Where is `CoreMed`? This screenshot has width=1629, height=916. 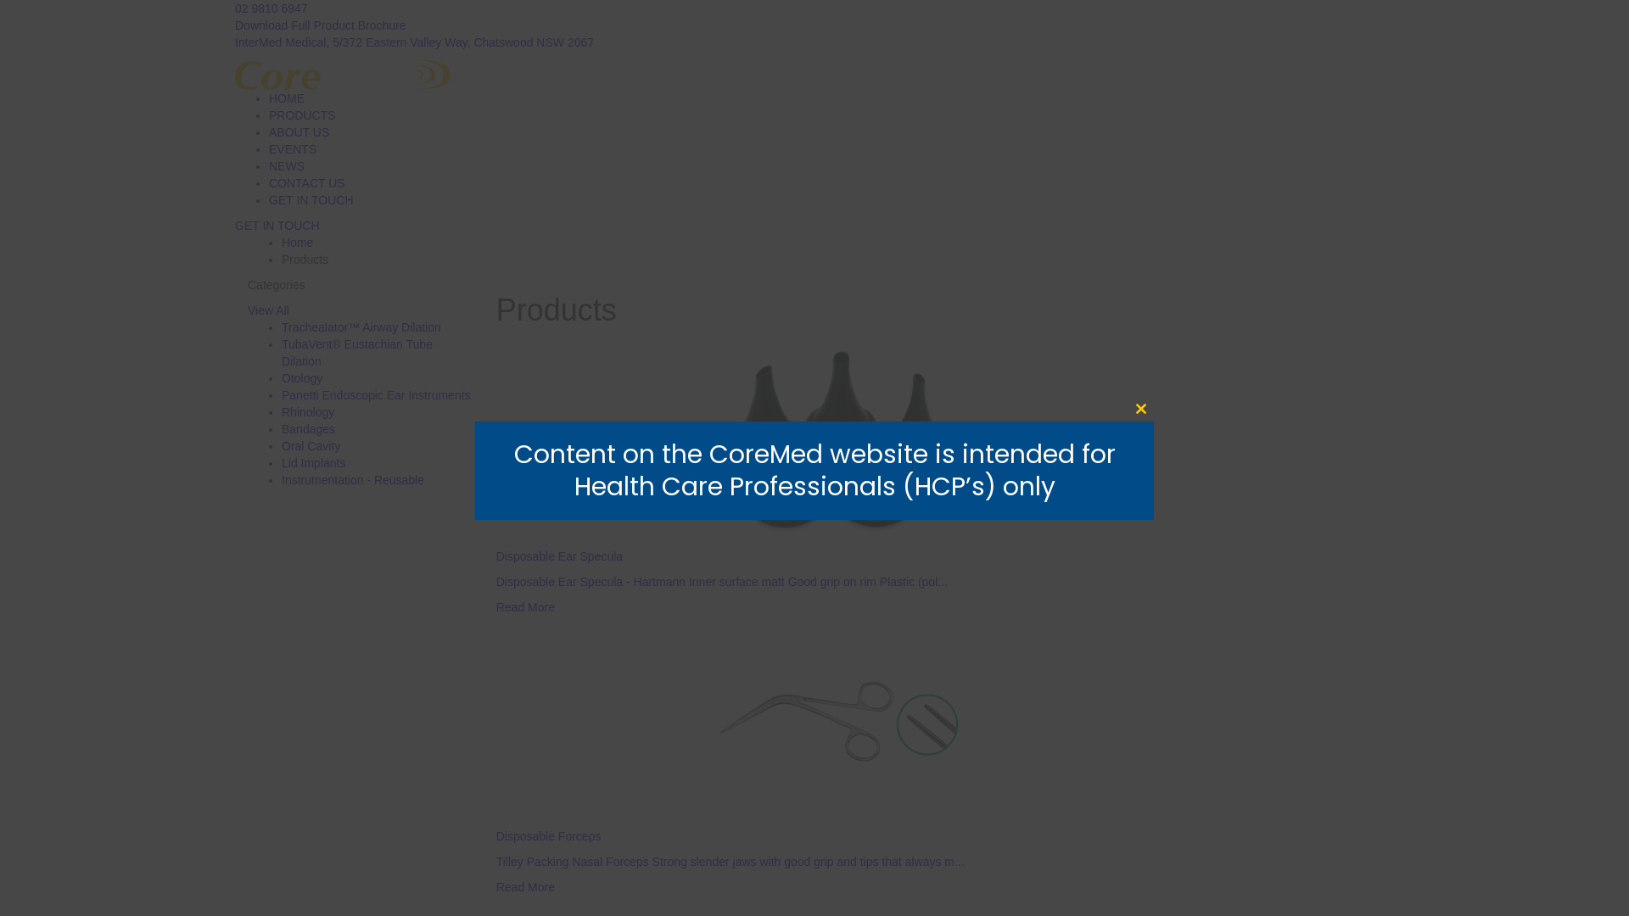 CoreMed is located at coordinates (343, 74).